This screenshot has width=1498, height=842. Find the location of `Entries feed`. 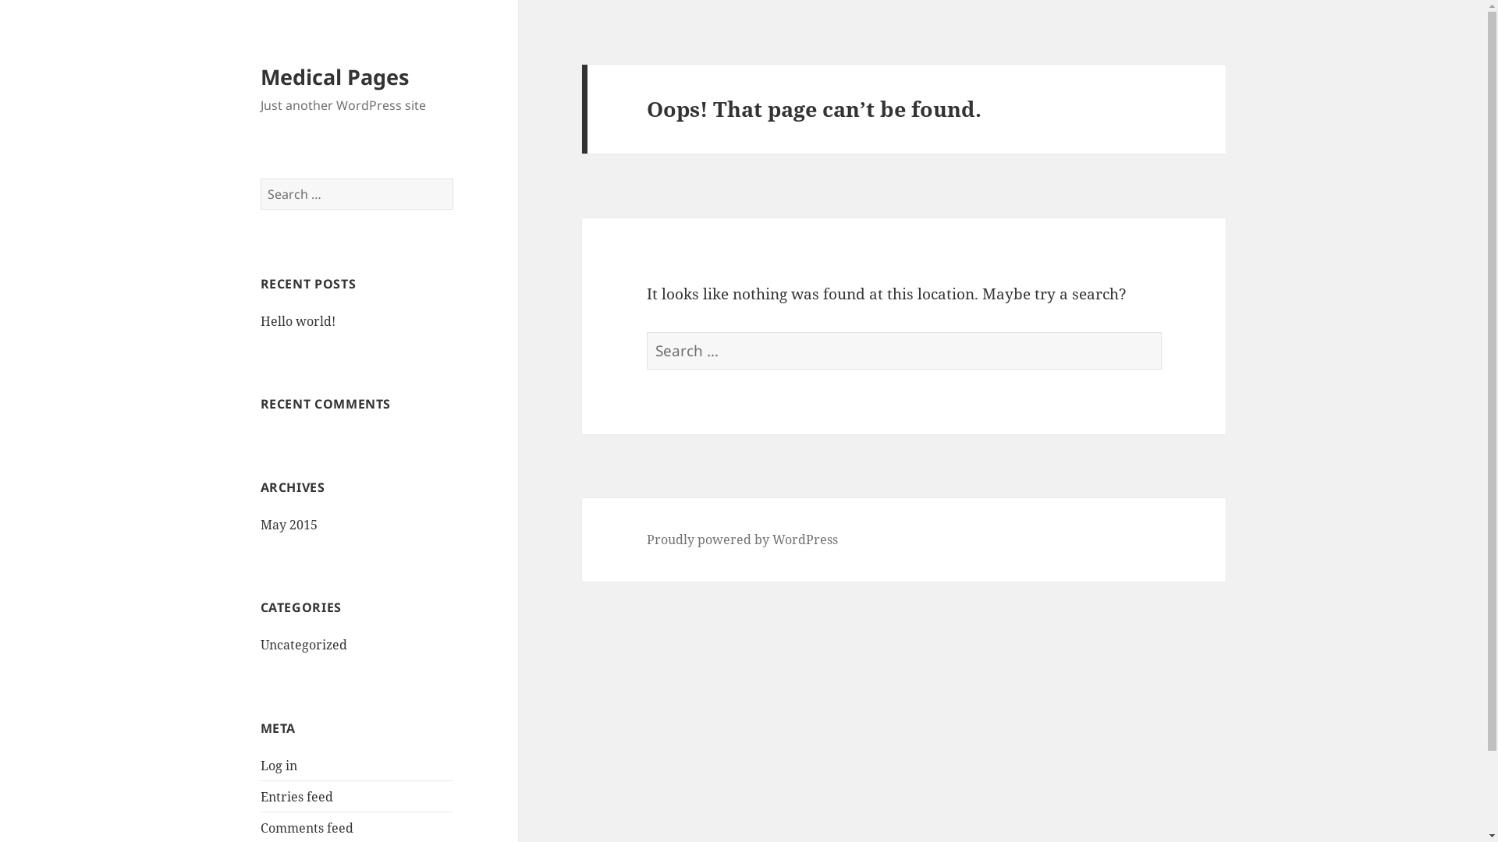

Entries feed is located at coordinates (296, 797).